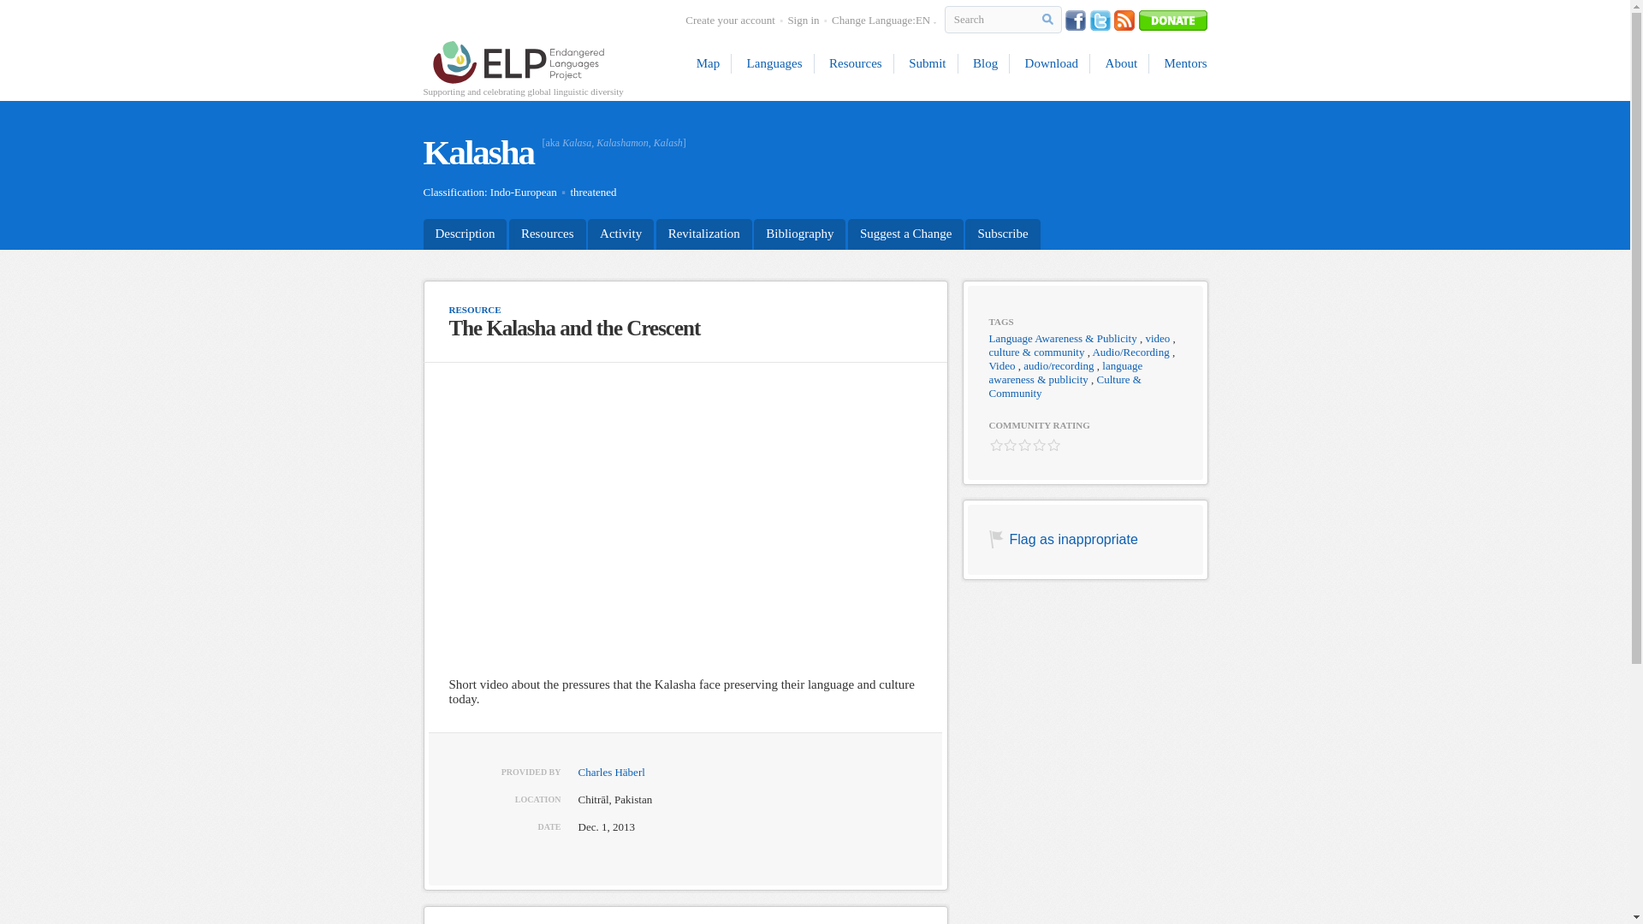 Image resolution: width=1643 pixels, height=924 pixels. I want to click on Follow us on Twitter, so click(1100, 20).